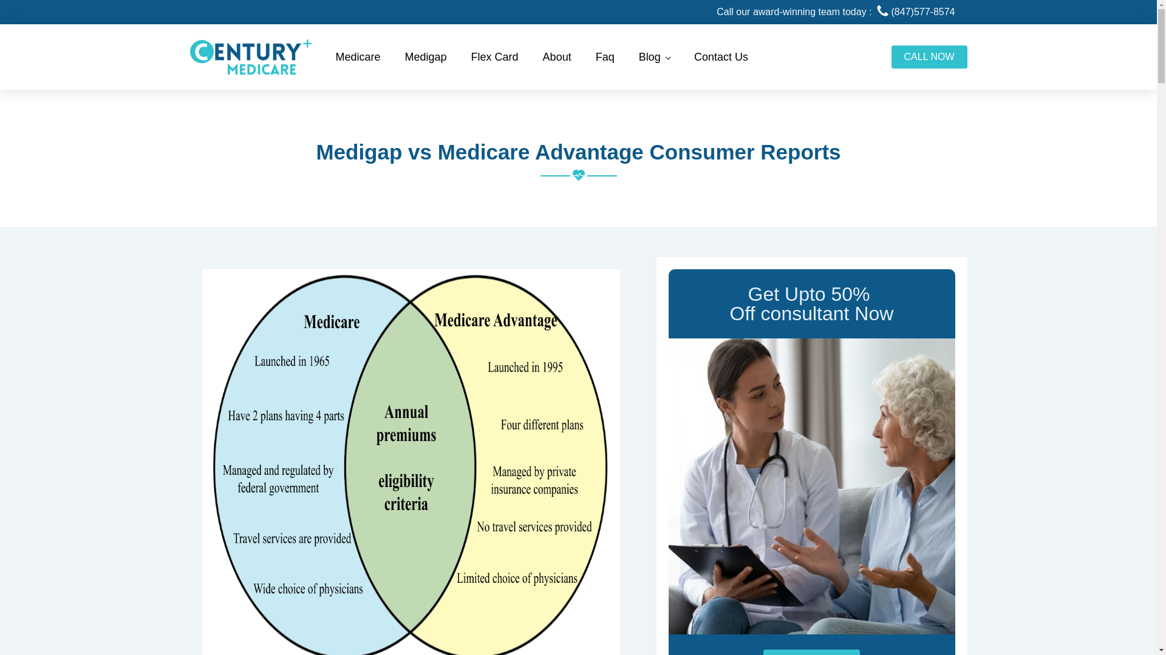 Image resolution: width=1166 pixels, height=655 pixels. Describe the element at coordinates (655, 57) in the screenshot. I see `Blog` at that location.